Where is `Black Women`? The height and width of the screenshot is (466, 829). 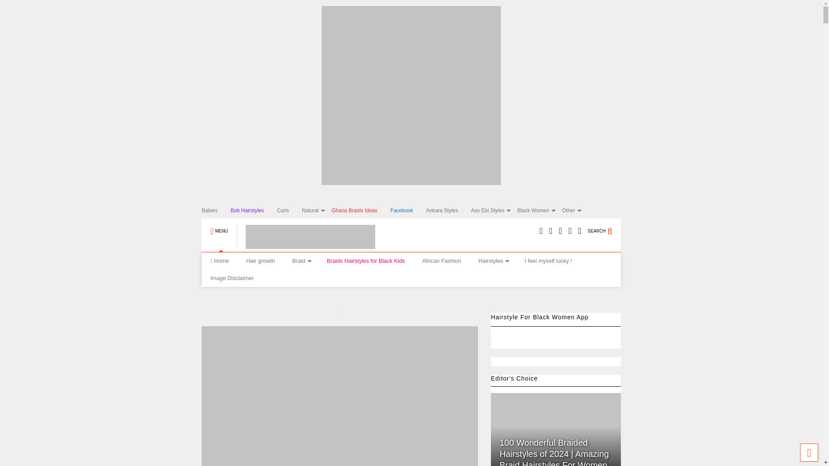
Black Women is located at coordinates (540, 211).